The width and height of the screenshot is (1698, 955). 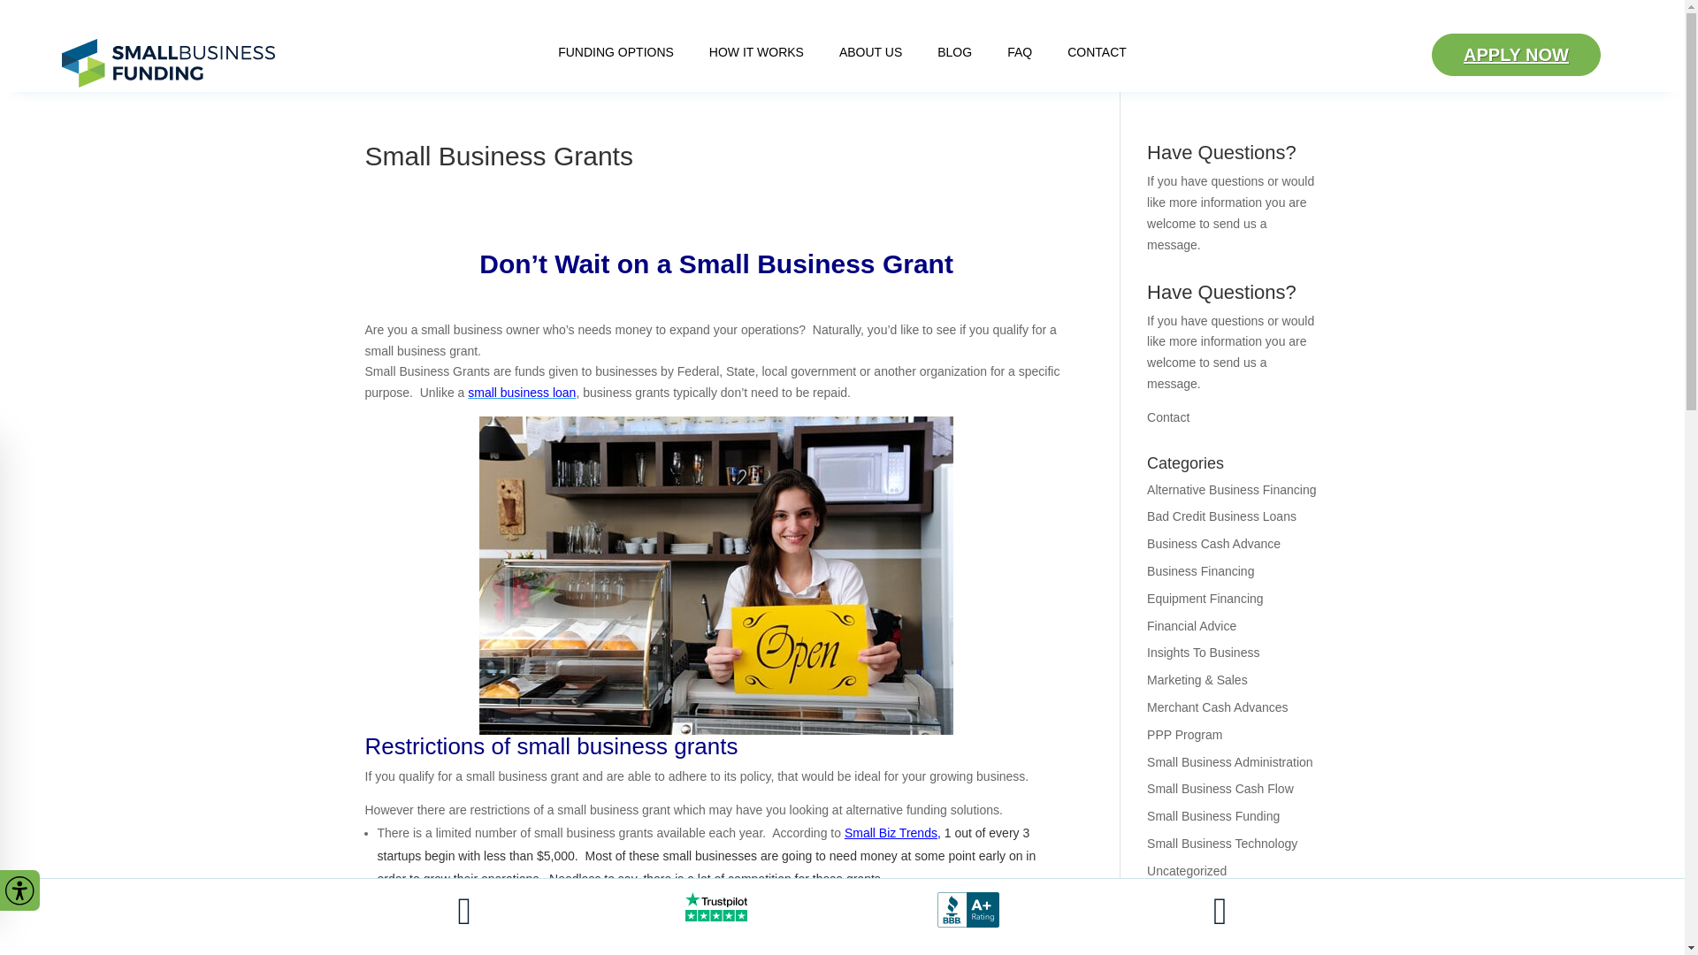 What do you see at coordinates (1019, 55) in the screenshot?
I see `FAQ` at bounding box center [1019, 55].